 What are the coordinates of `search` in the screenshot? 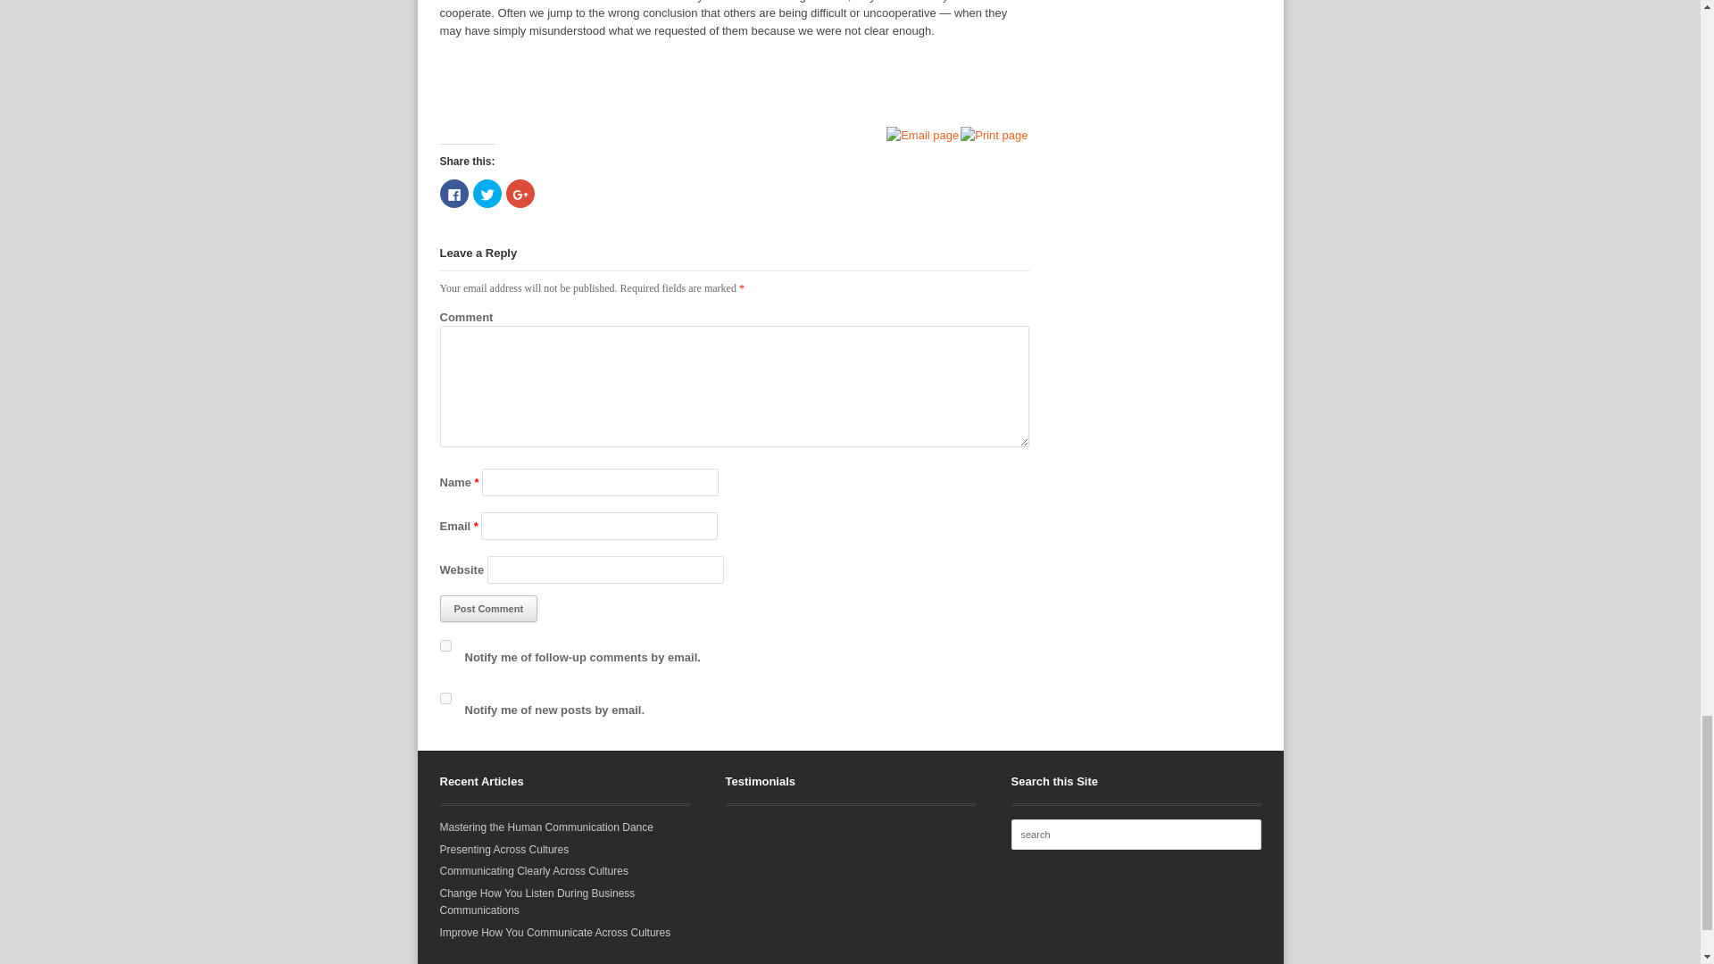 It's located at (1136, 834).